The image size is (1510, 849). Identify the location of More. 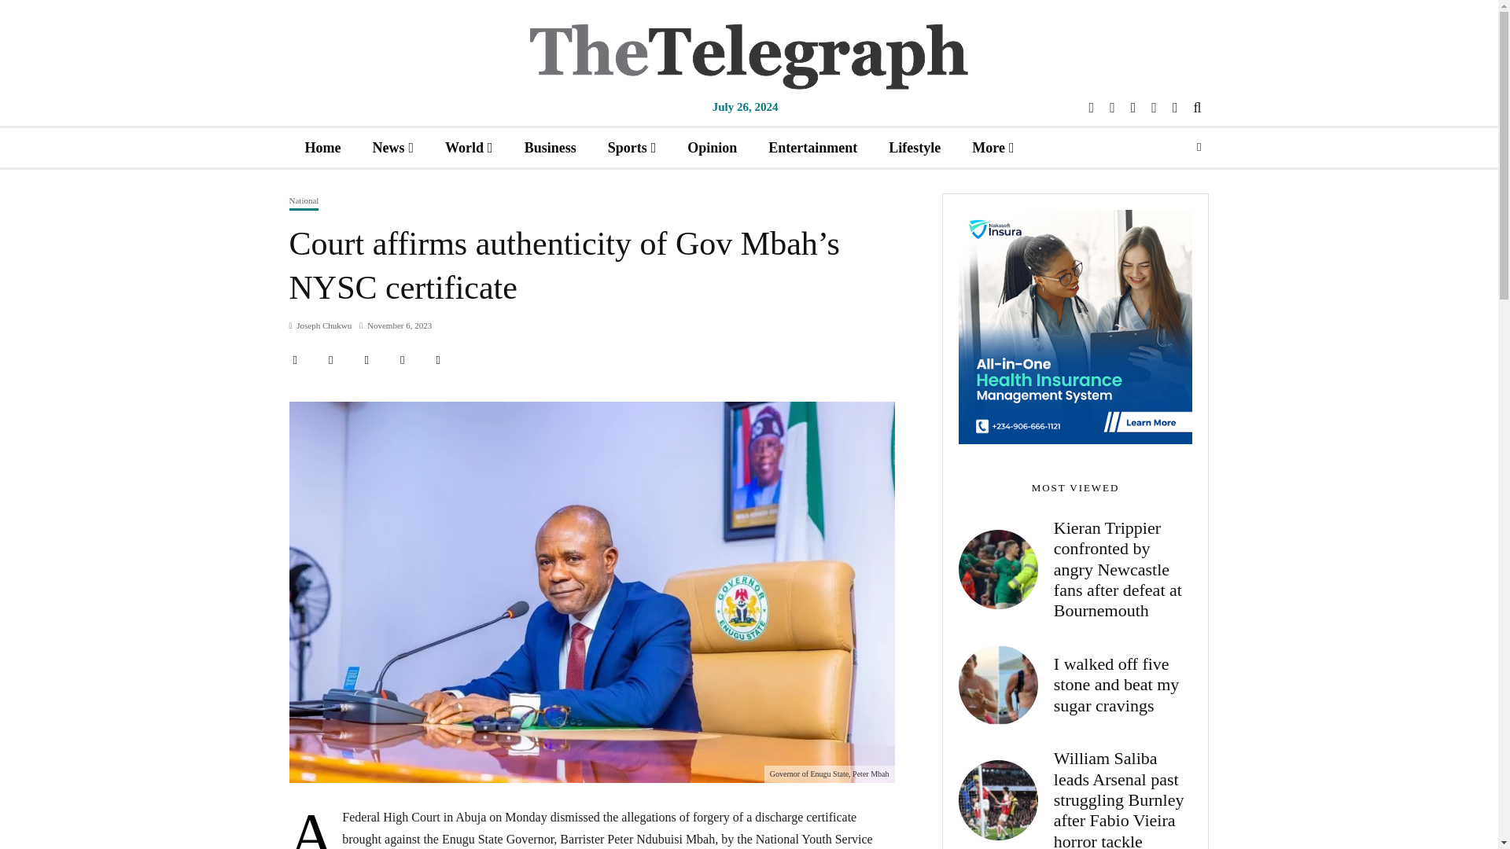
(993, 147).